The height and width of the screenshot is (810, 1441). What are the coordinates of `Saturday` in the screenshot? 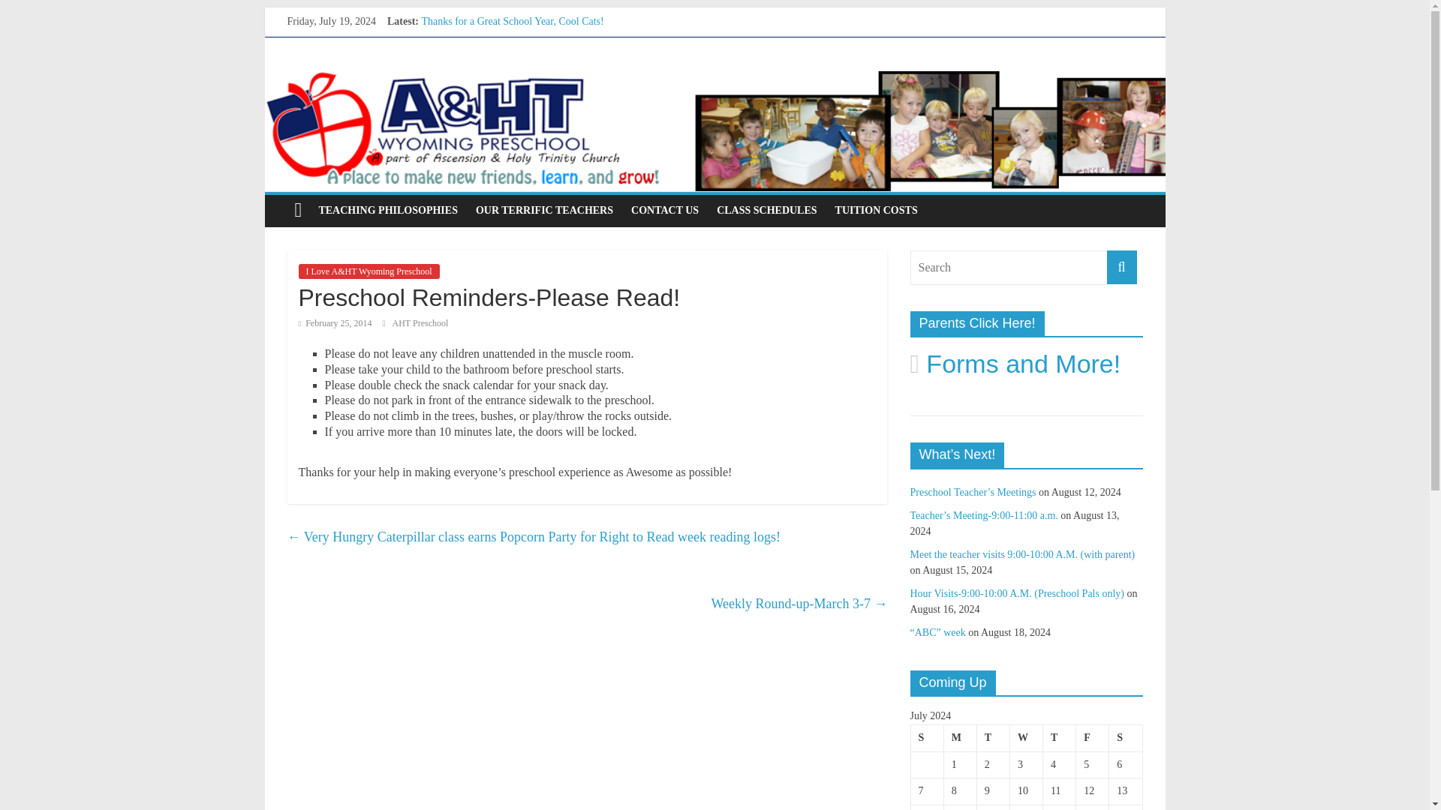 It's located at (1126, 738).